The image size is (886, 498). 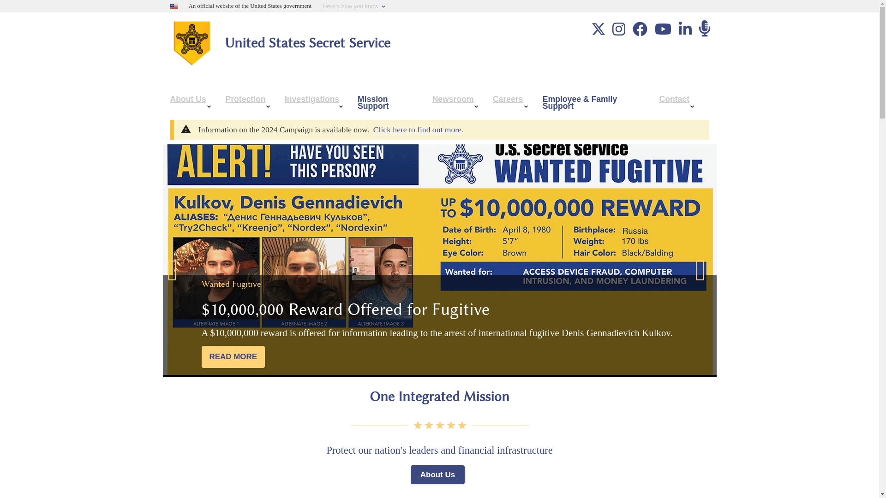 I want to click on Contact, so click(x=676, y=103).